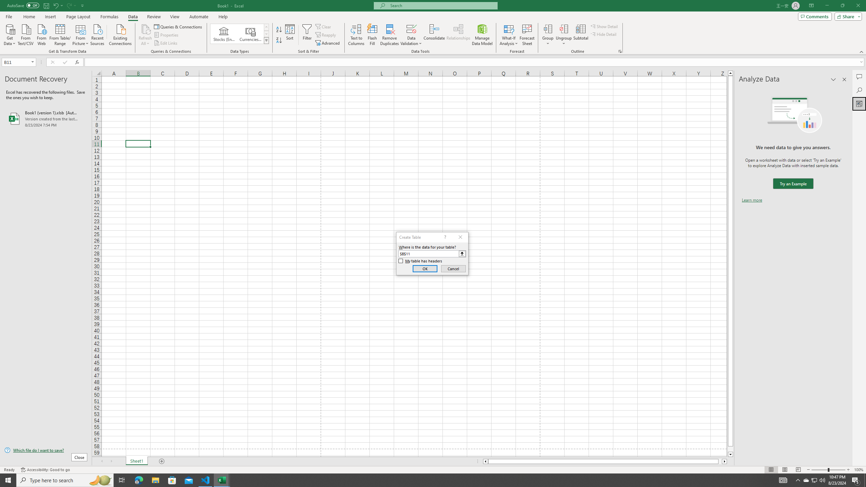 The height and width of the screenshot is (487, 866). Describe the element at coordinates (266, 41) in the screenshot. I see `Class: NetUIImage` at that location.